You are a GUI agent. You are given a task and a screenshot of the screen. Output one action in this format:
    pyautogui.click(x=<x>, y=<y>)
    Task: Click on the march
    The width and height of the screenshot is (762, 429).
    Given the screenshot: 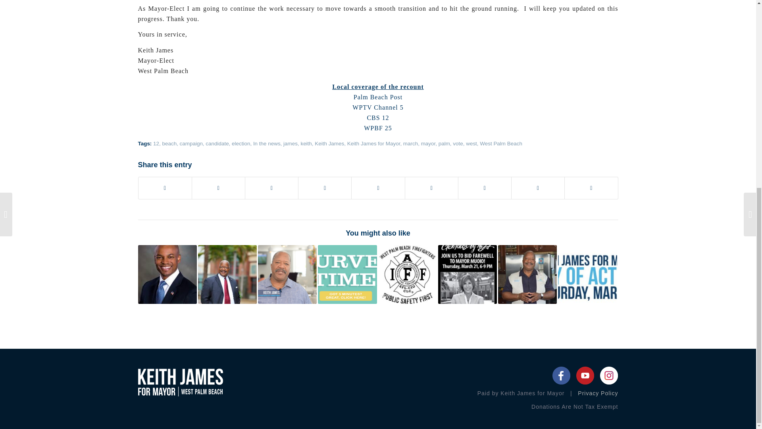 What is the action you would take?
    pyautogui.click(x=410, y=144)
    